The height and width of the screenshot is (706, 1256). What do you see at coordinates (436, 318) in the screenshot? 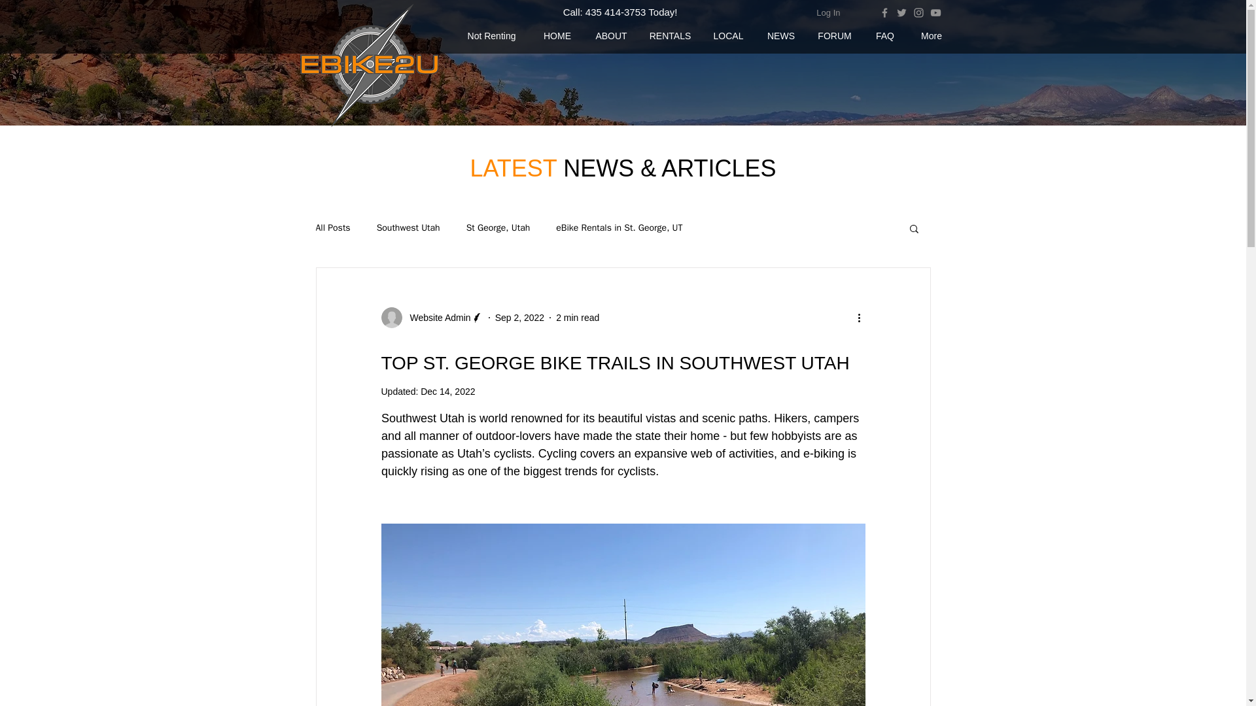
I see `Website Admin` at bounding box center [436, 318].